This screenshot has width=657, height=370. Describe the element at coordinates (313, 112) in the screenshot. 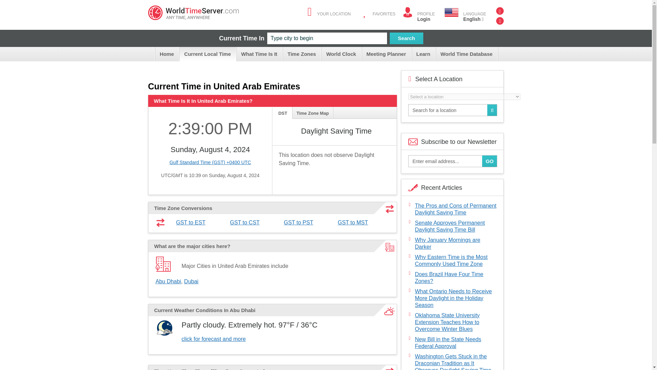

I see `Time Zone Map` at that location.